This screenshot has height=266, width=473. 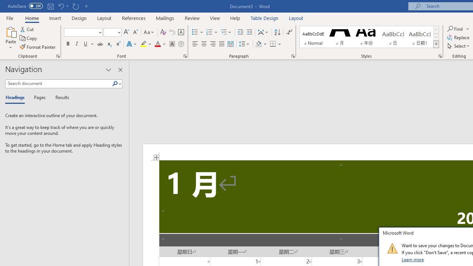 I want to click on Text Highlight Color, so click(x=146, y=44).